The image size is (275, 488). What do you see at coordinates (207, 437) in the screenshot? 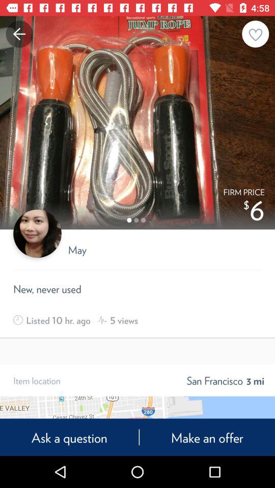
I see `select the text make an offer at the bottom` at bounding box center [207, 437].